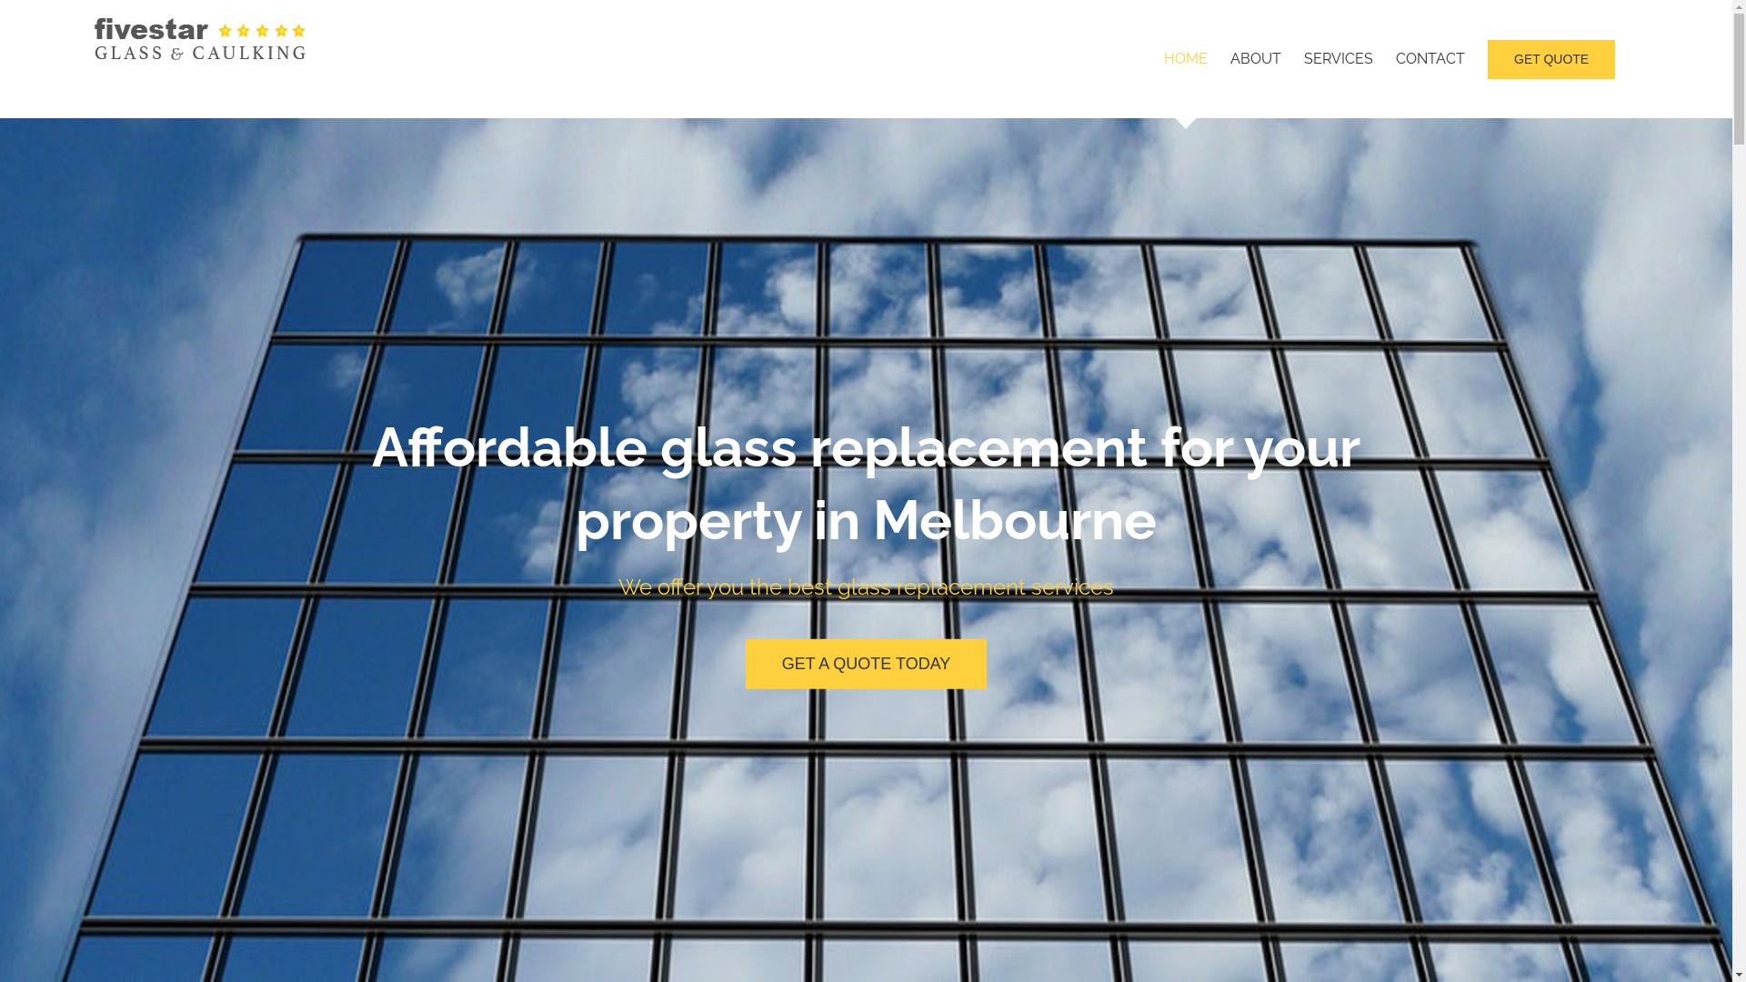 The height and width of the screenshot is (982, 1746). Describe the element at coordinates (1256, 59) in the screenshot. I see `ABOUT` at that location.